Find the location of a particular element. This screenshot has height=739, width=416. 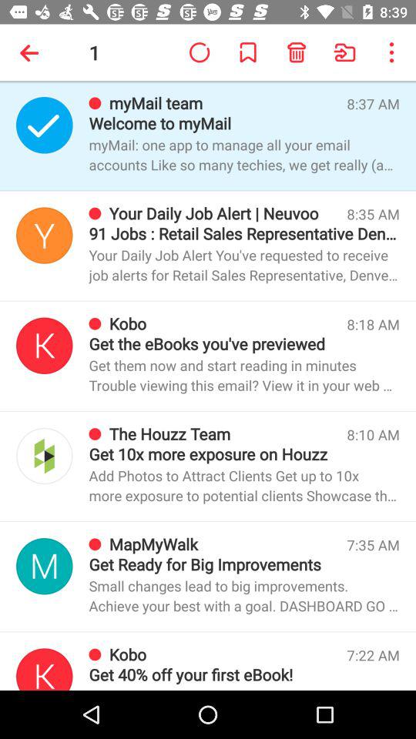

open sender profile open sender settings is located at coordinates (45, 125).